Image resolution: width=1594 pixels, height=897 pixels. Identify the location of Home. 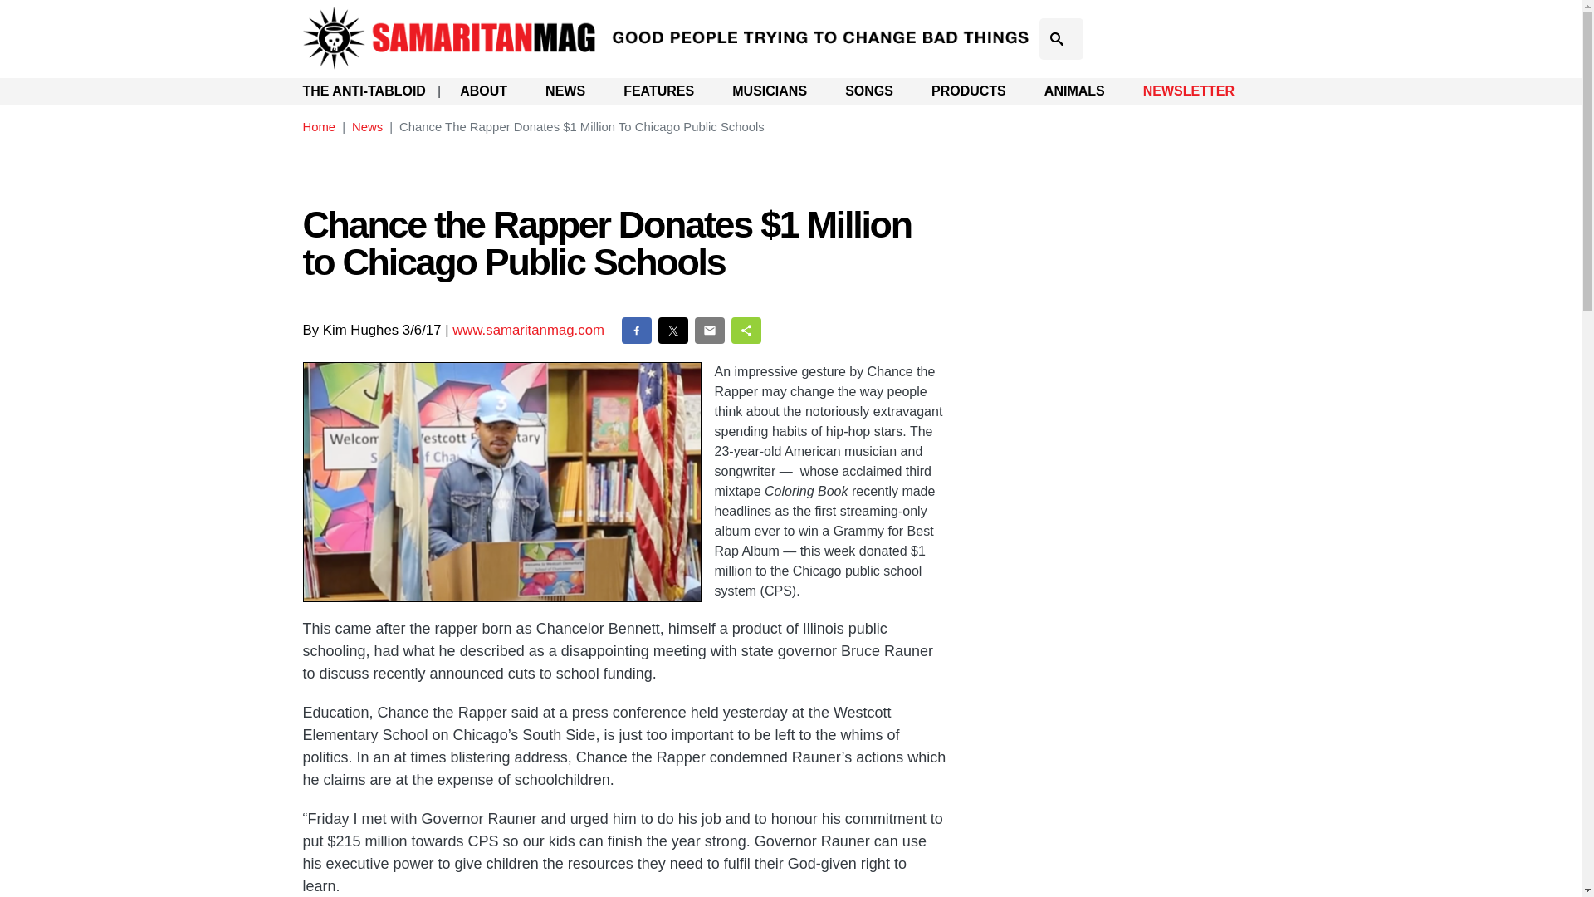
(668, 18).